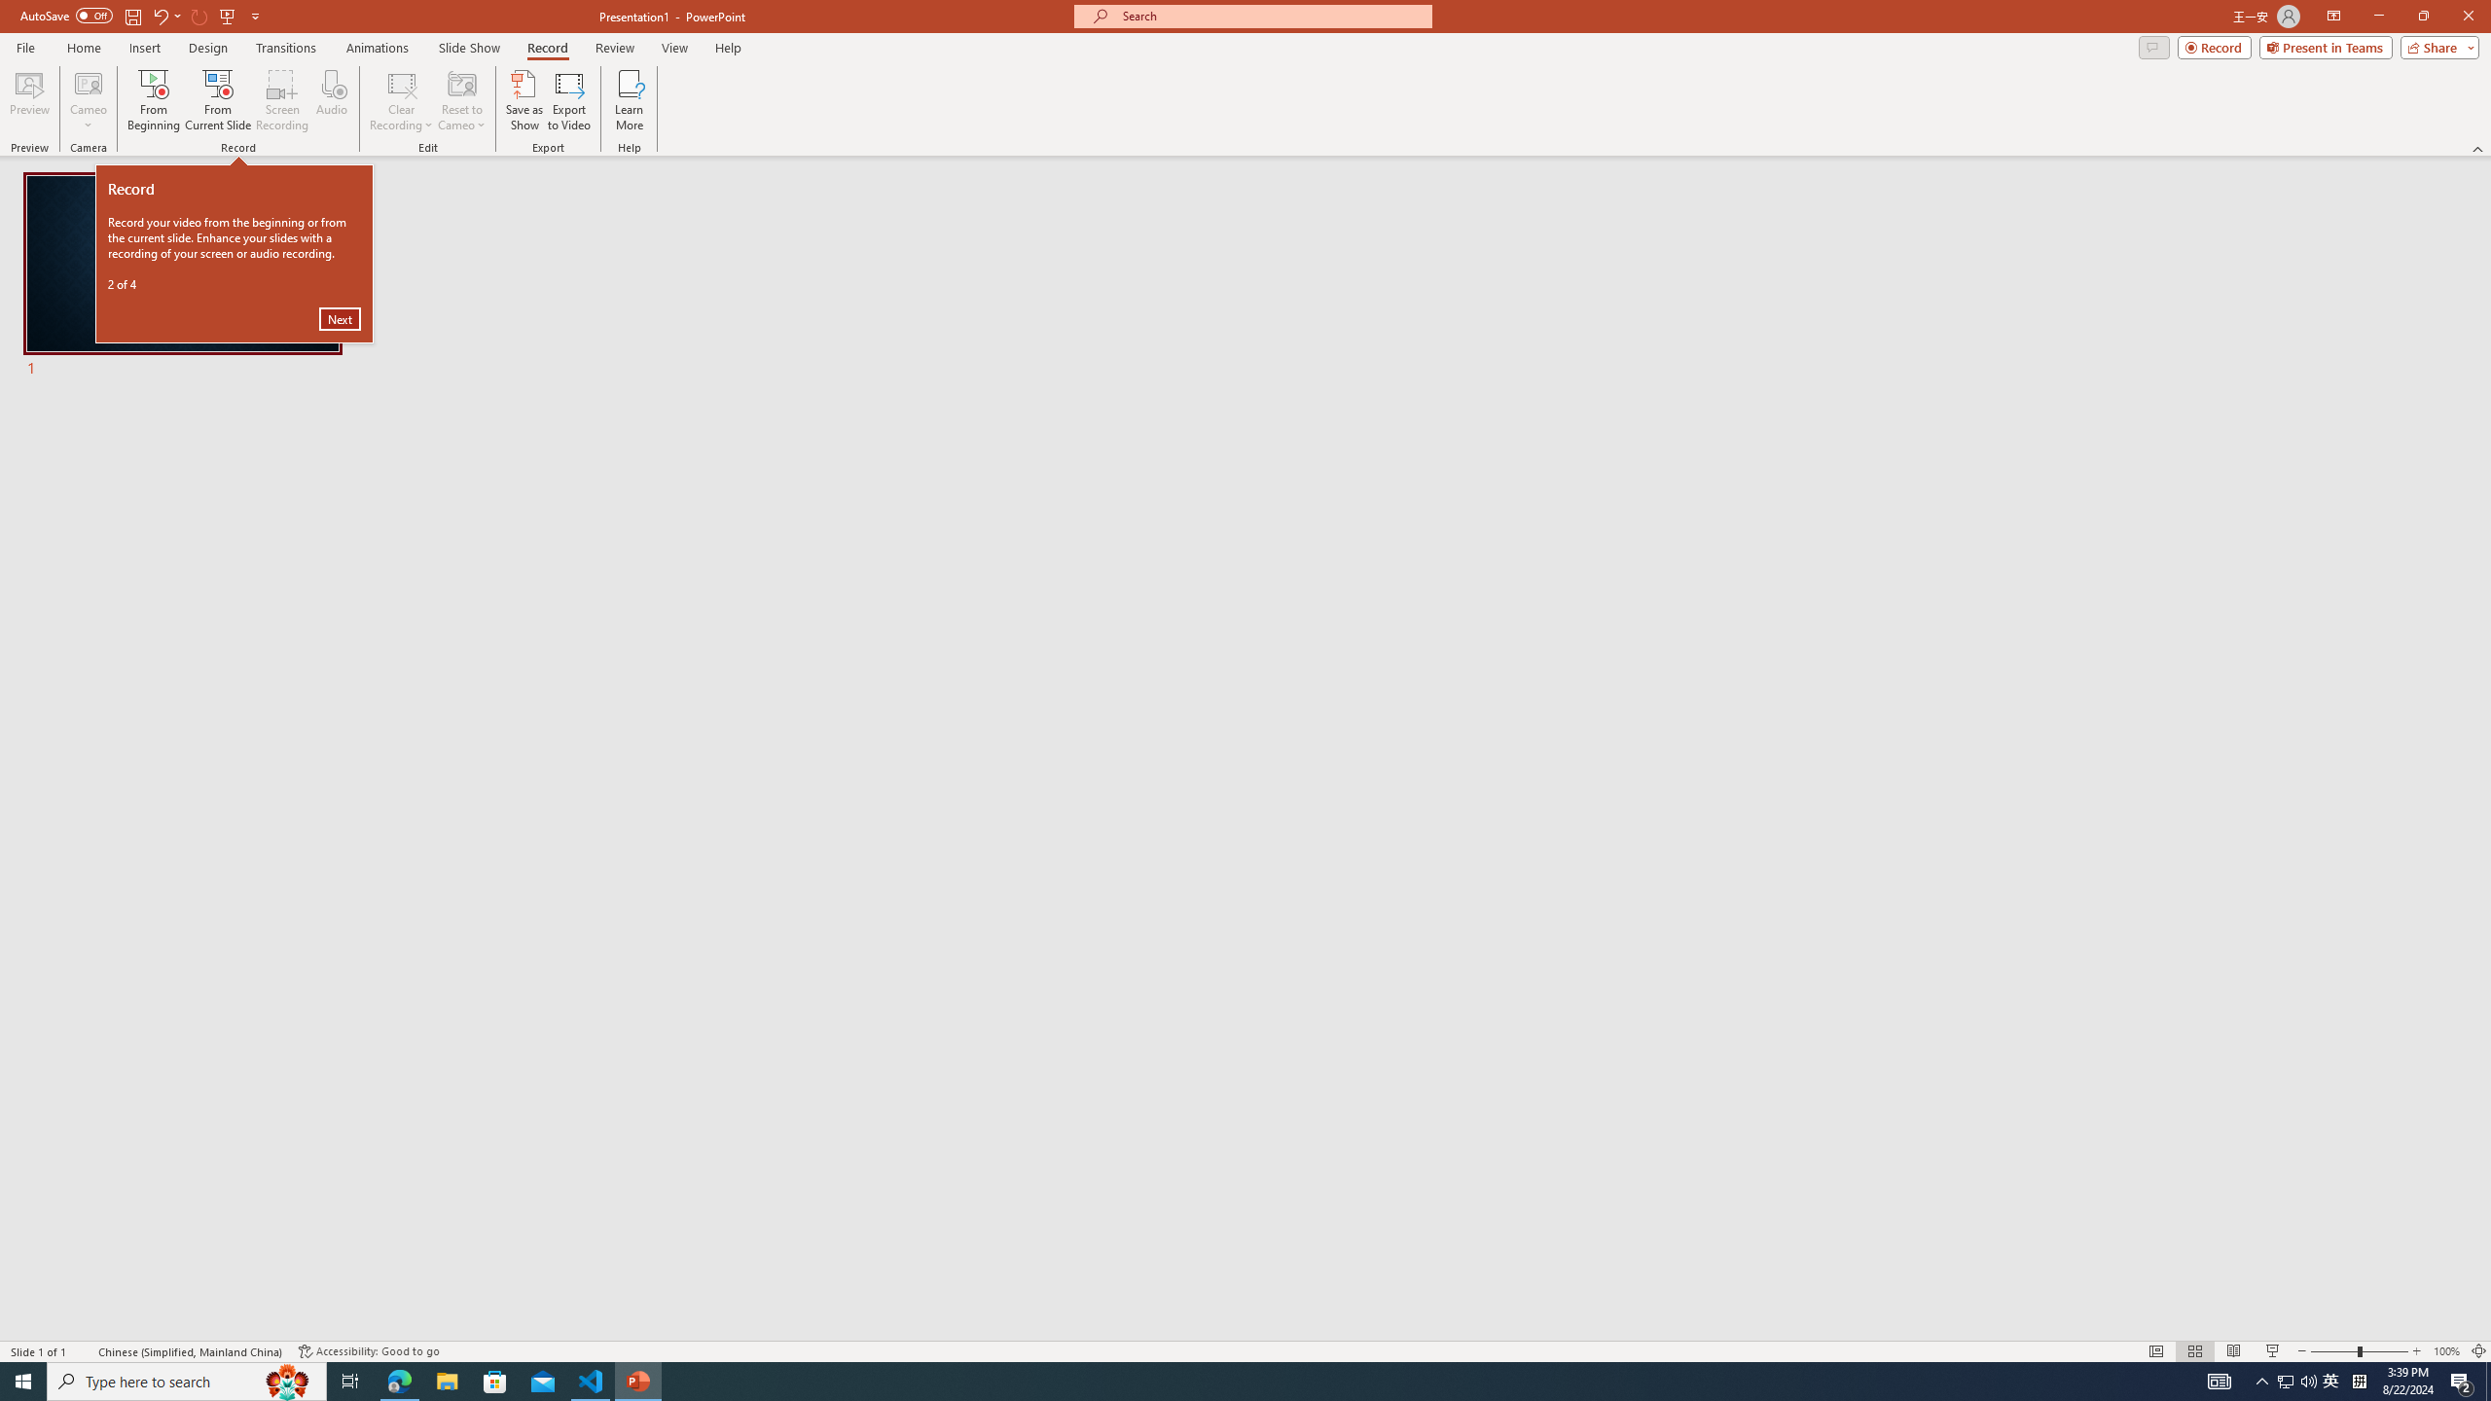 The width and height of the screenshot is (2491, 1401). What do you see at coordinates (286, 48) in the screenshot?
I see `Transitions` at bounding box center [286, 48].